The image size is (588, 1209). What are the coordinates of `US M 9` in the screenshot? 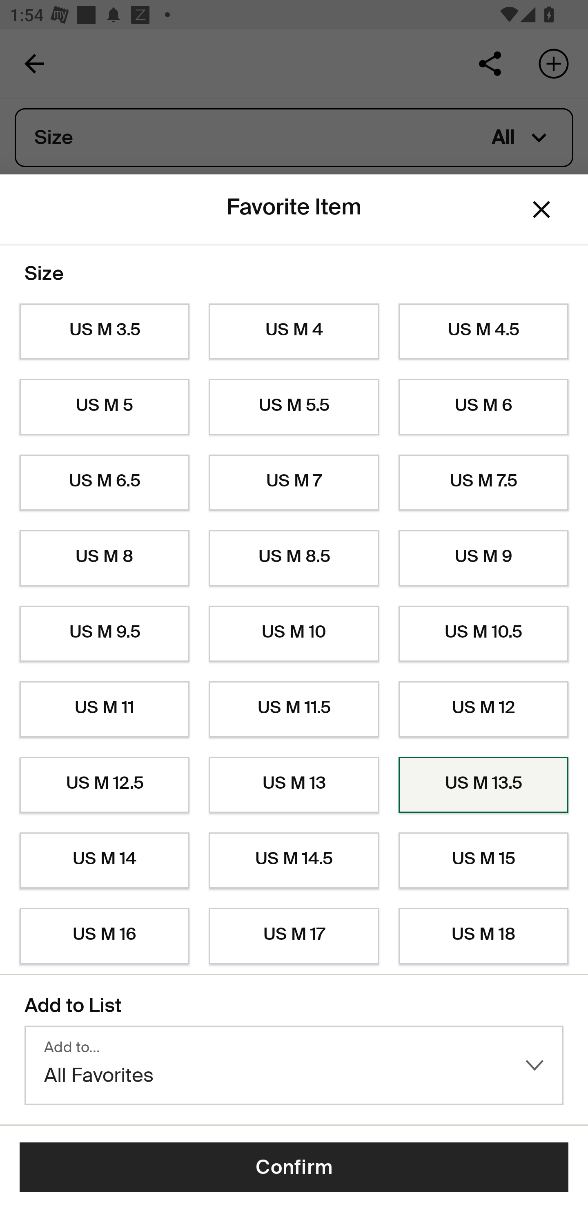 It's located at (483, 558).